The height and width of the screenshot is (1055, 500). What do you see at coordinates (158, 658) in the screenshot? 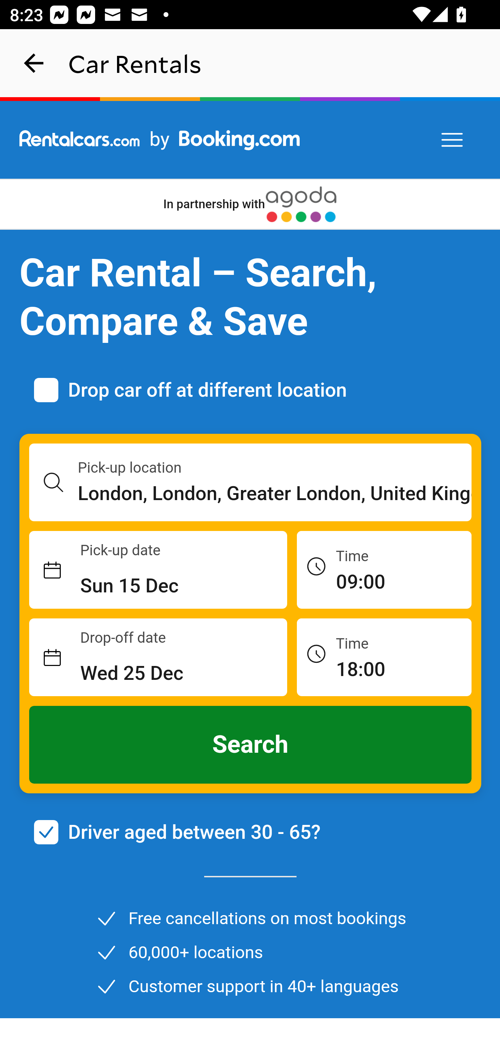
I see `Drop-off date Wed 25 Dec` at bounding box center [158, 658].